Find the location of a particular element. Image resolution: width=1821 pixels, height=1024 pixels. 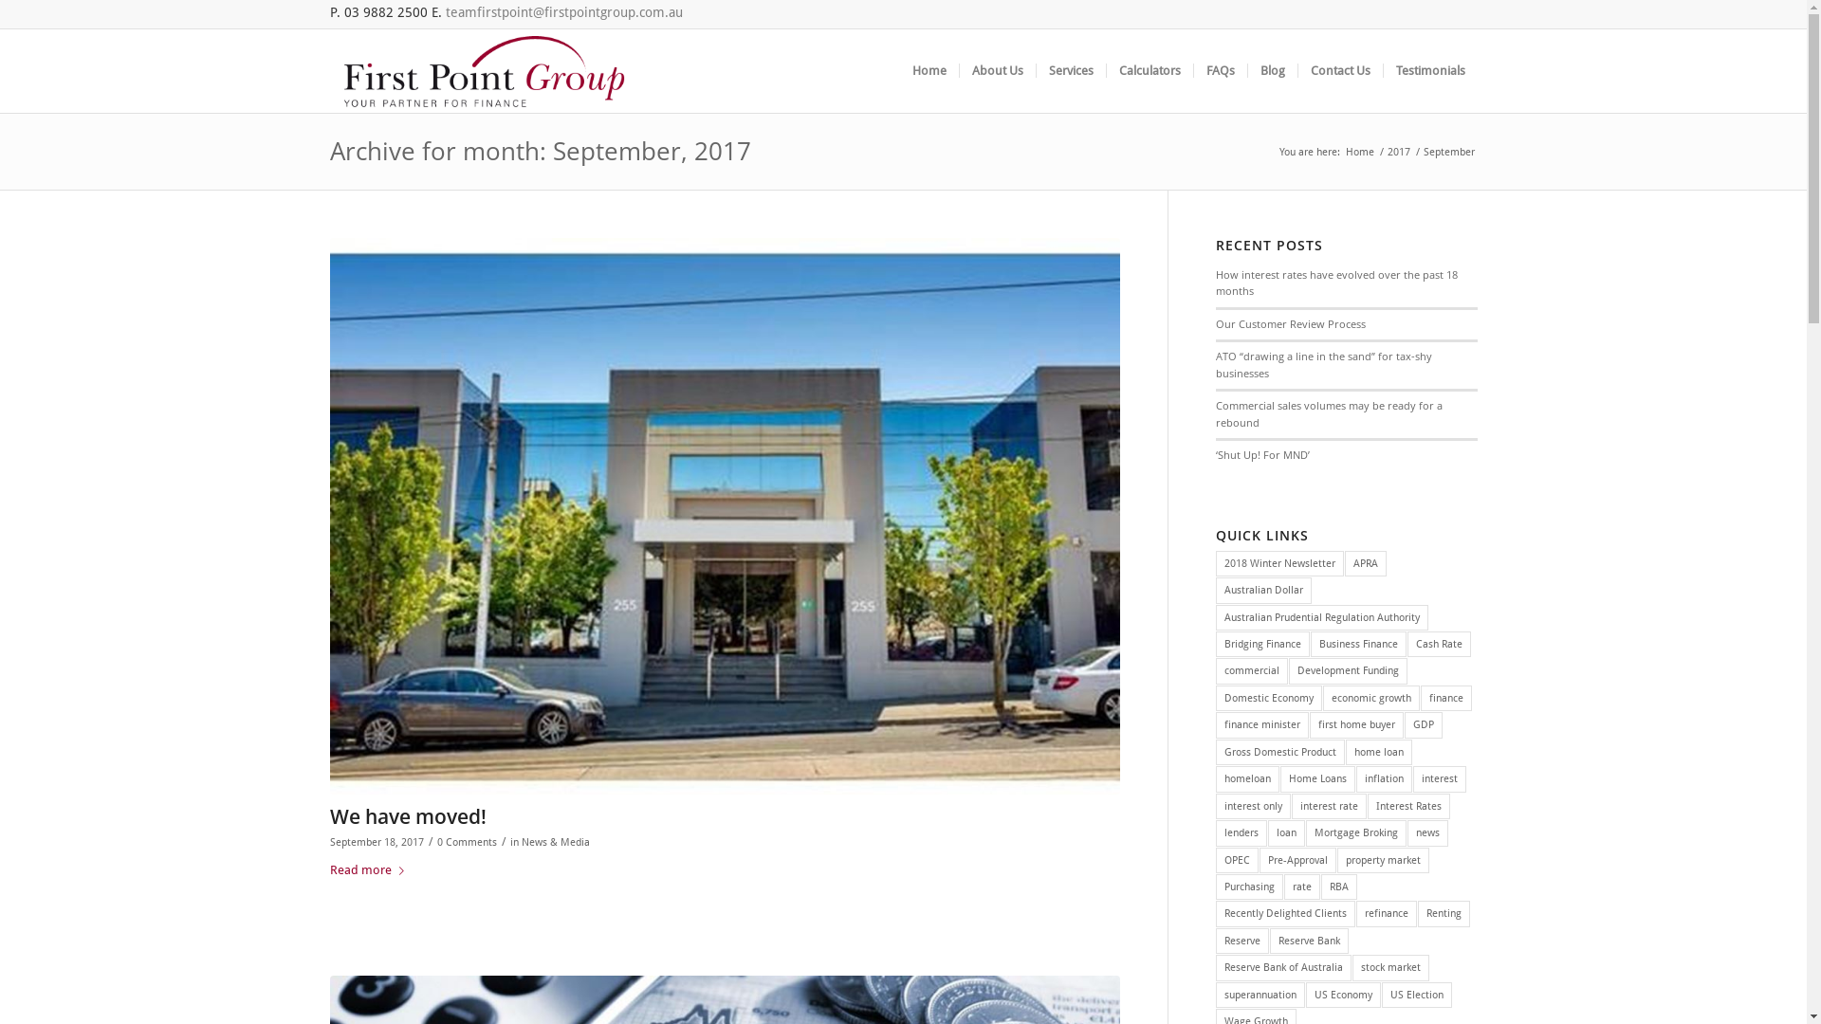

refinance is located at coordinates (1387, 914).